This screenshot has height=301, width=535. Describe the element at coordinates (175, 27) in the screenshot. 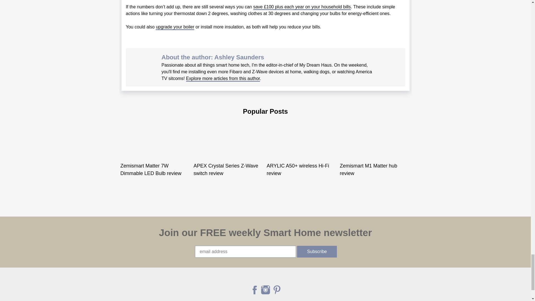

I see `upgrade your boiler` at that location.